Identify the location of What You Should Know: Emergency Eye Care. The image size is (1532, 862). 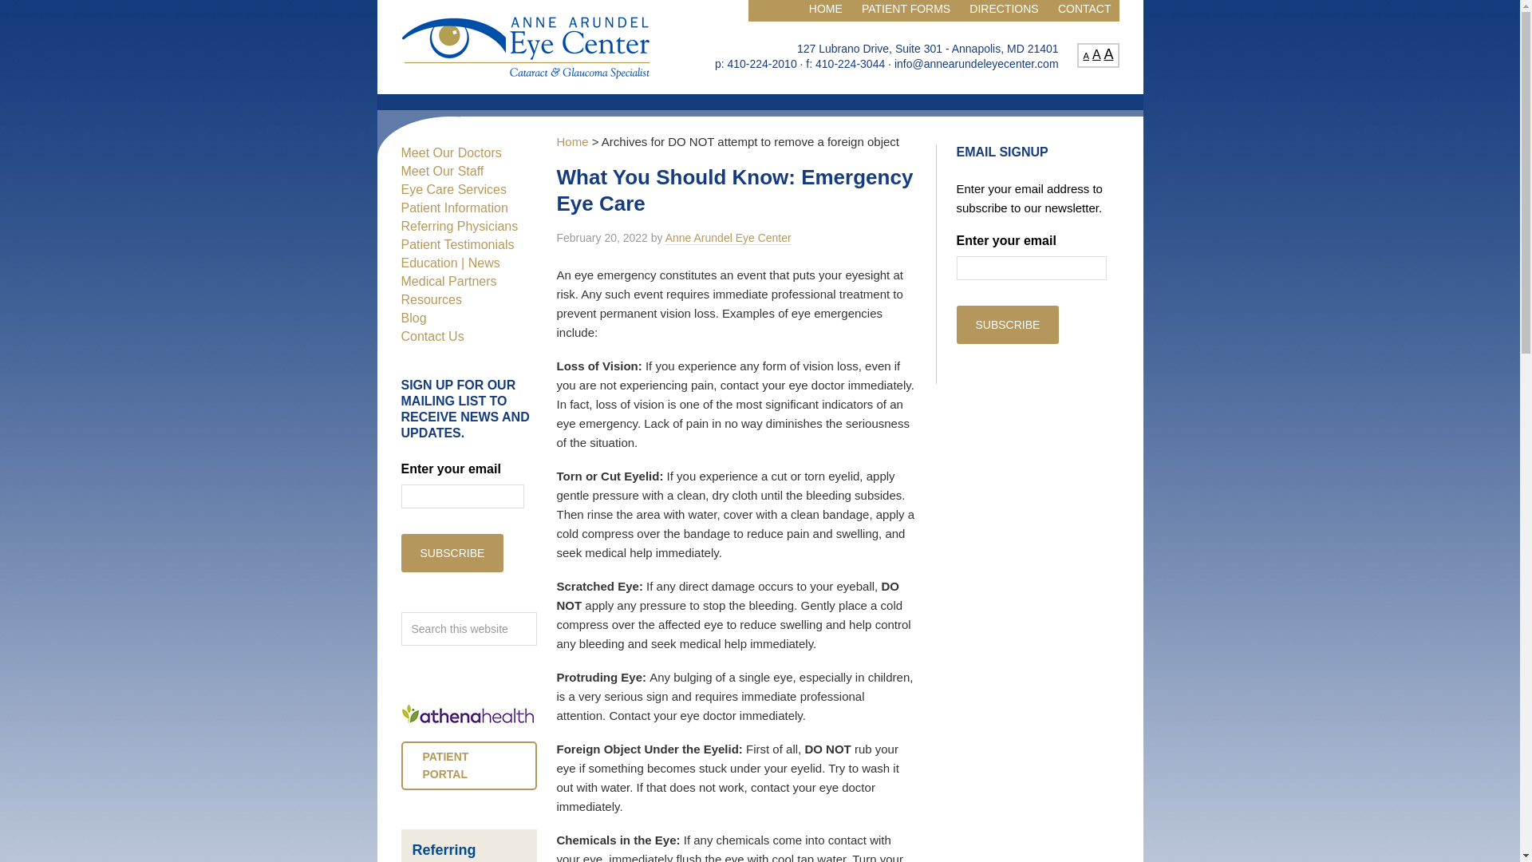
(735, 190).